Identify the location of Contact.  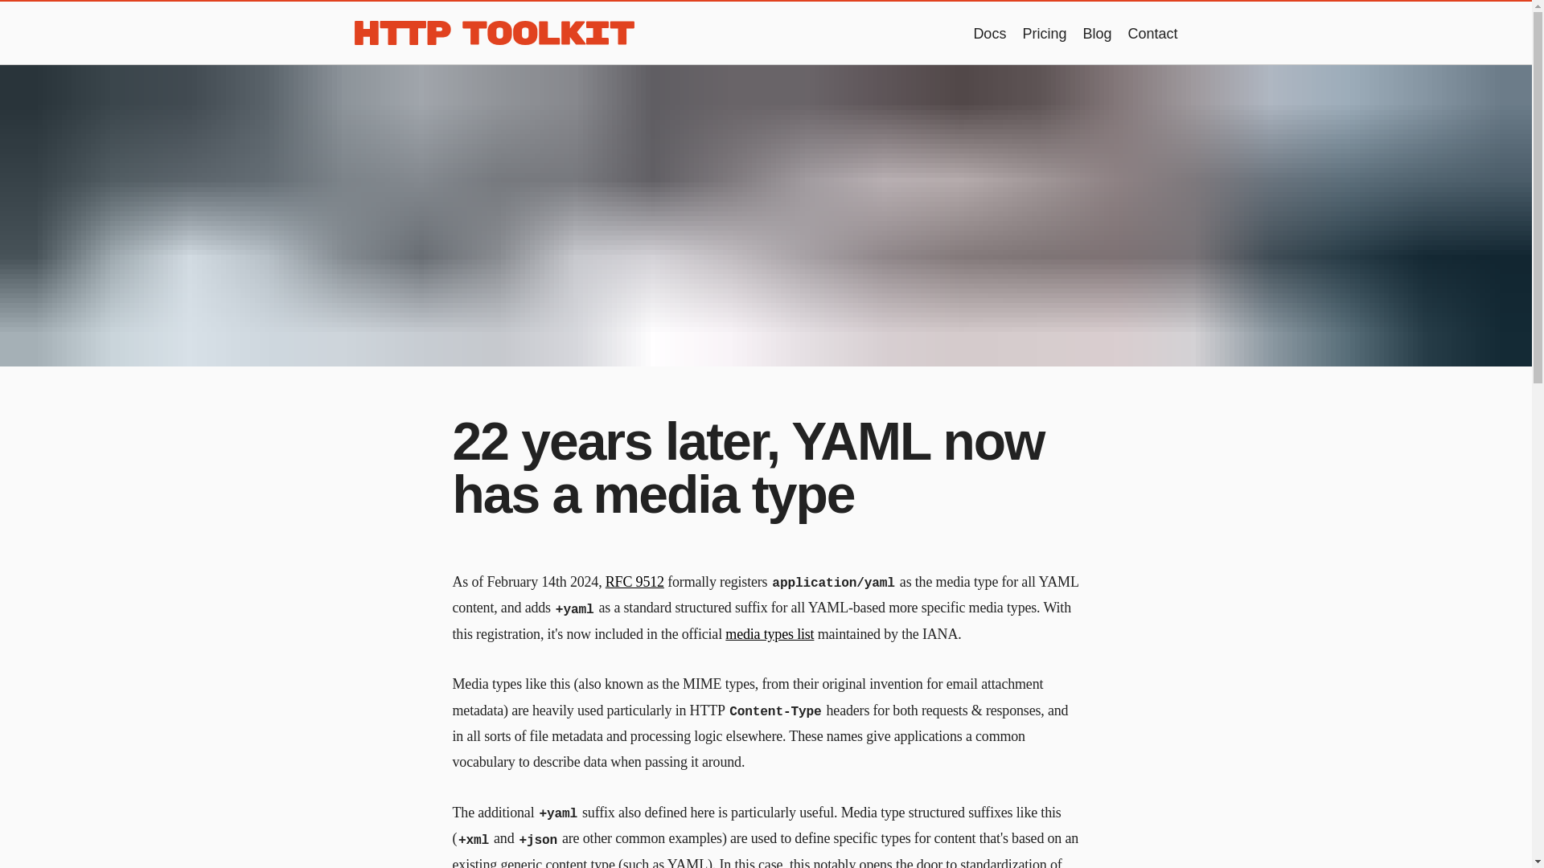
(1152, 34).